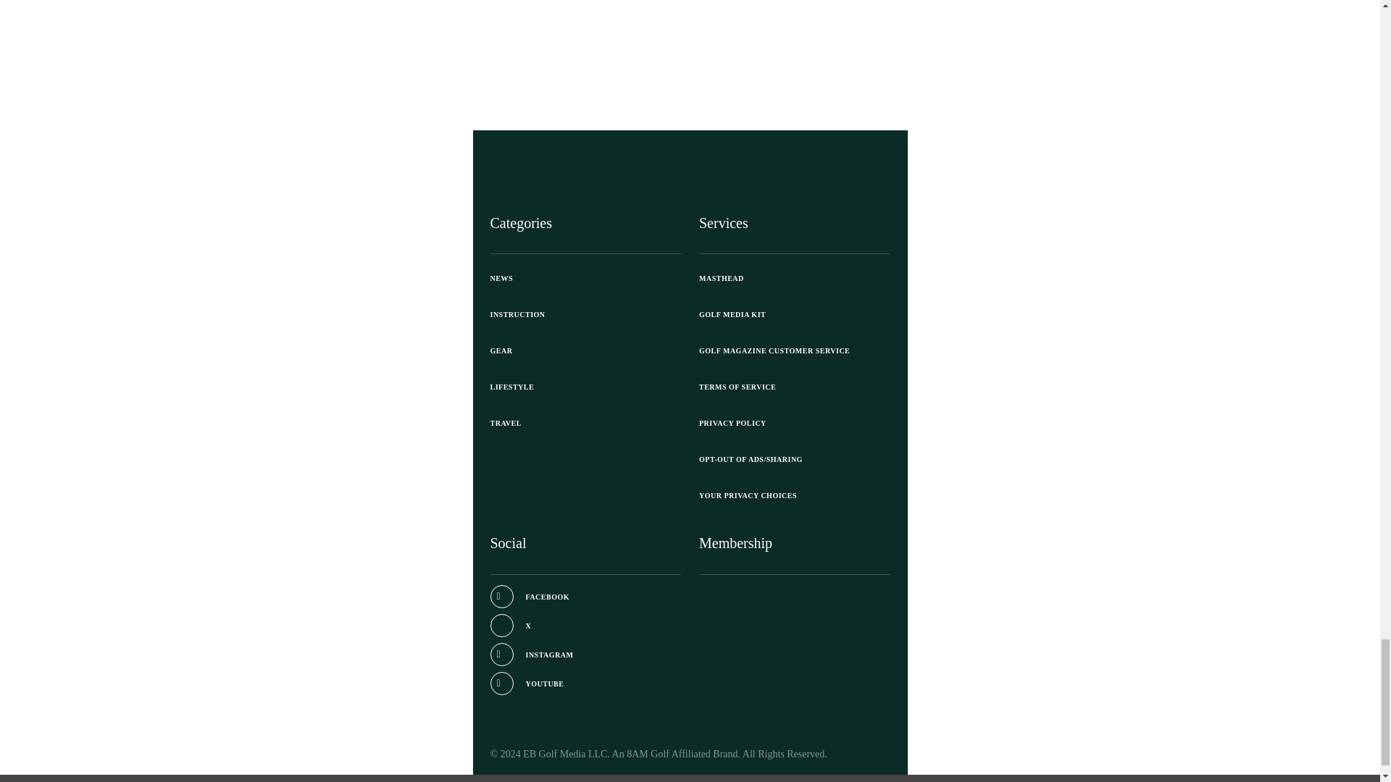  I want to click on FACEBOOK, so click(529, 597).